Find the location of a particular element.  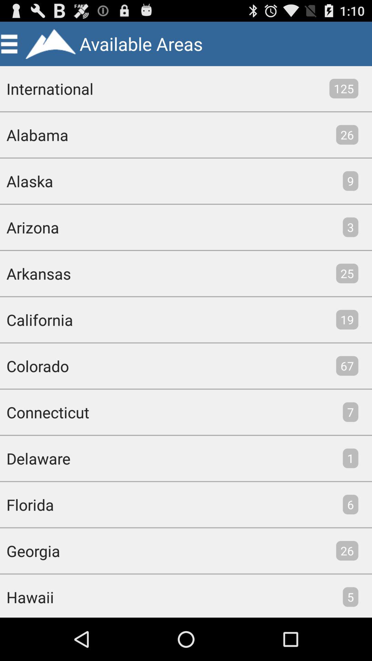

click the app to the right of the california app is located at coordinates (347, 319).